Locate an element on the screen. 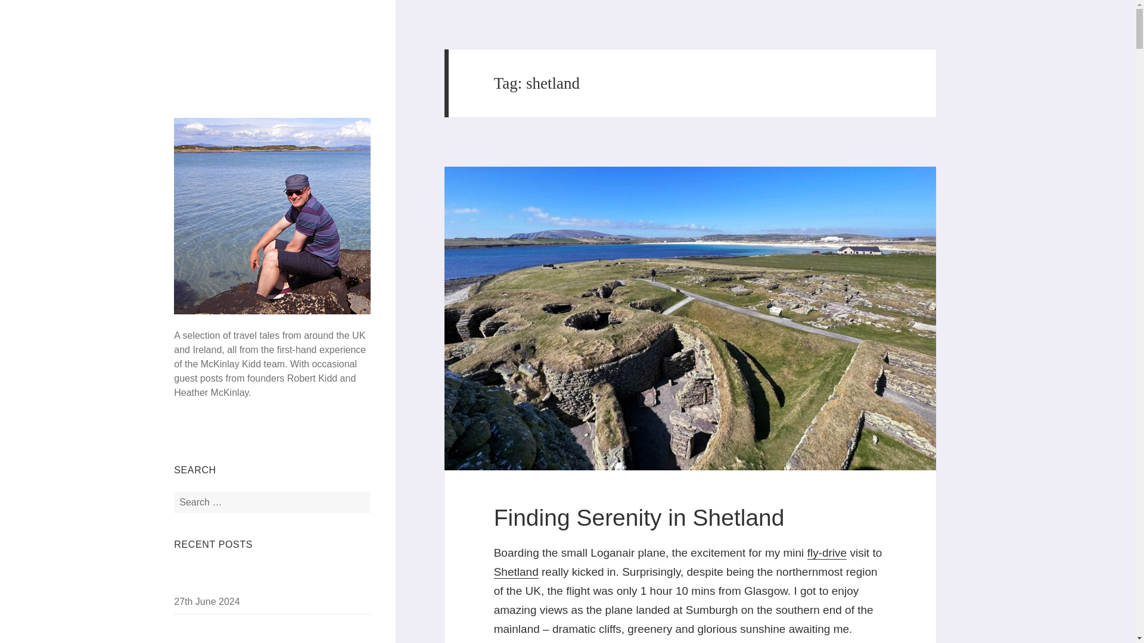  Finding Serenity in Shetland is located at coordinates (639, 519).